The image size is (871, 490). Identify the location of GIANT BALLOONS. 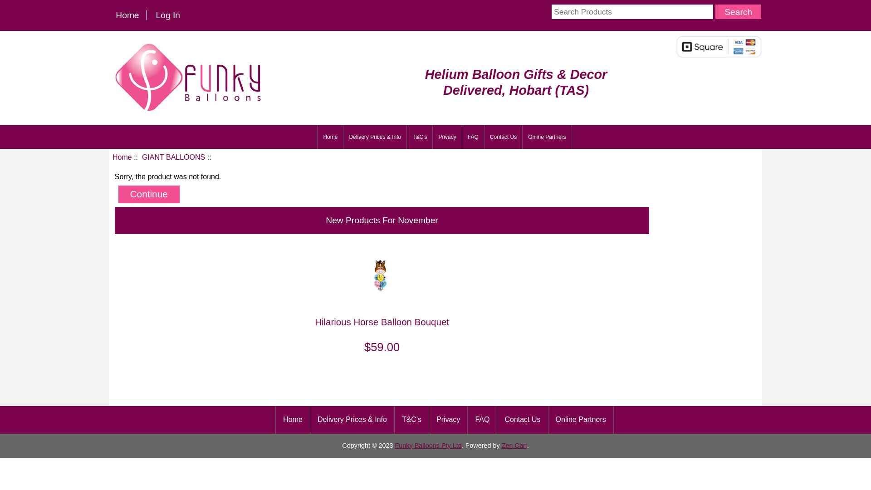
(173, 157).